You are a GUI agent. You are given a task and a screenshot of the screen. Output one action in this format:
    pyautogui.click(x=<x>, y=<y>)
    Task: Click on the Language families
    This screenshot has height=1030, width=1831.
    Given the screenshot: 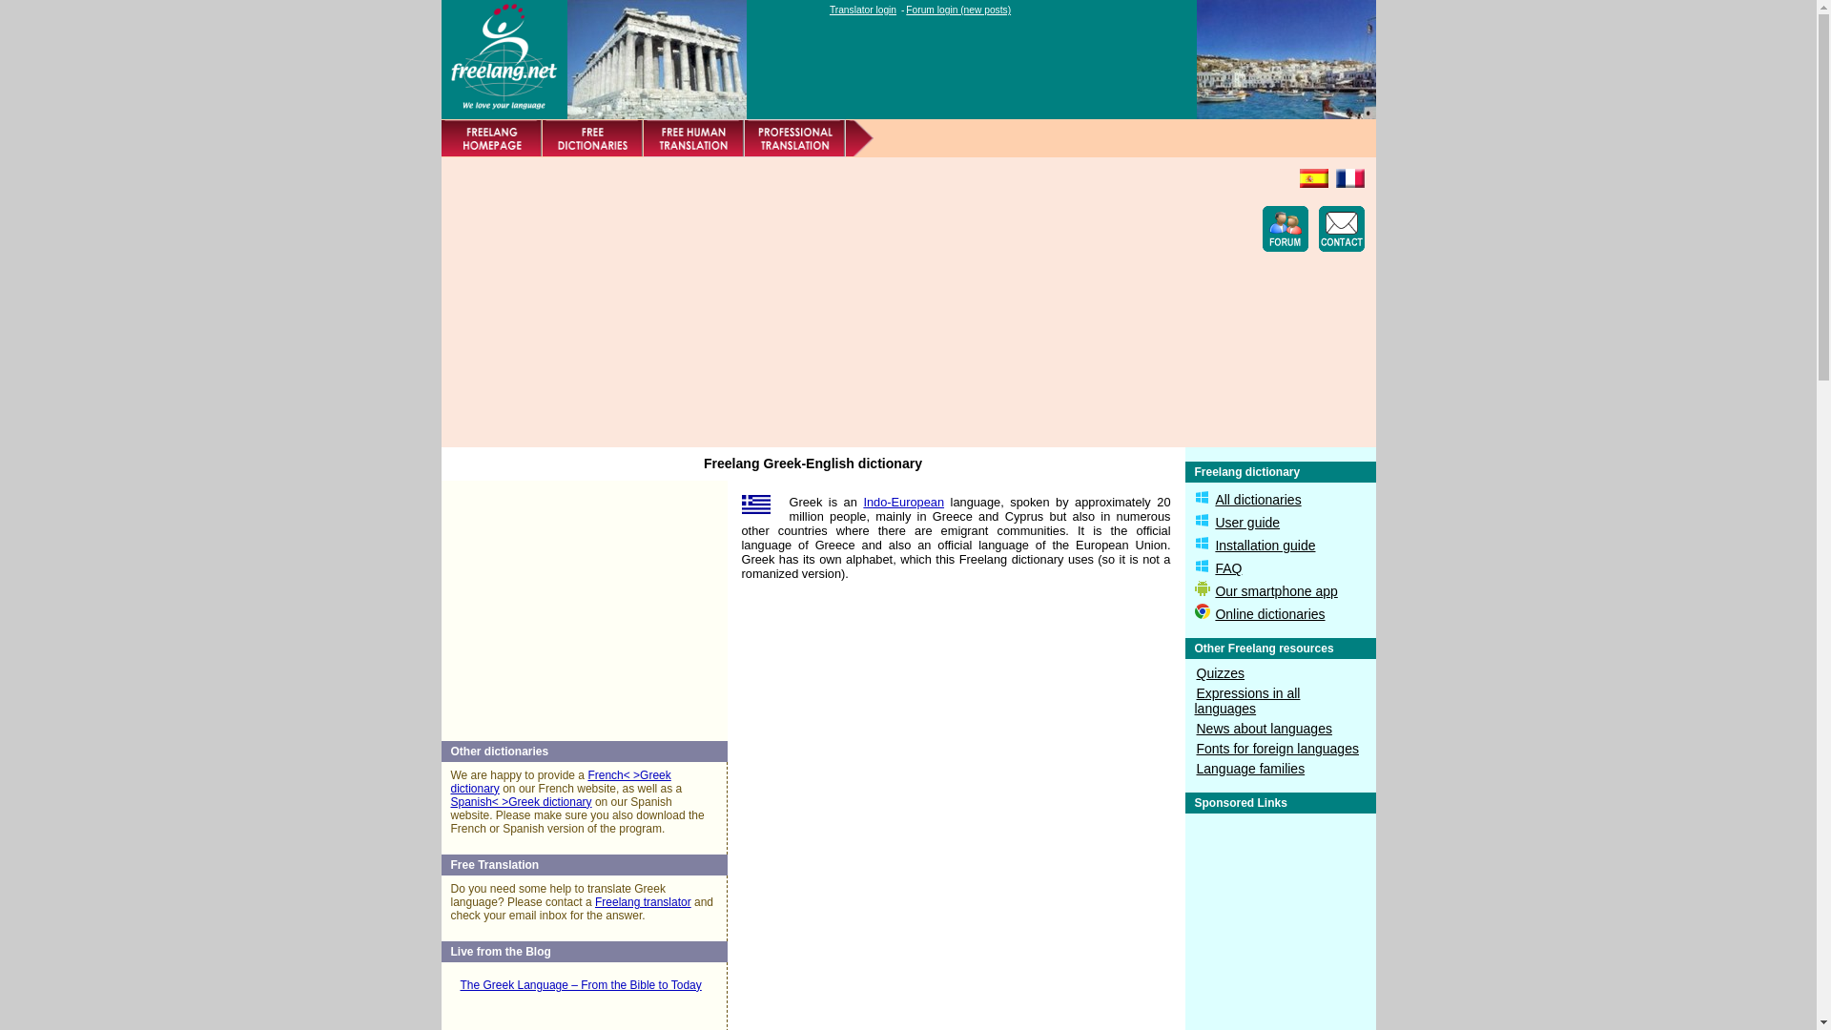 What is the action you would take?
    pyautogui.click(x=1249, y=769)
    